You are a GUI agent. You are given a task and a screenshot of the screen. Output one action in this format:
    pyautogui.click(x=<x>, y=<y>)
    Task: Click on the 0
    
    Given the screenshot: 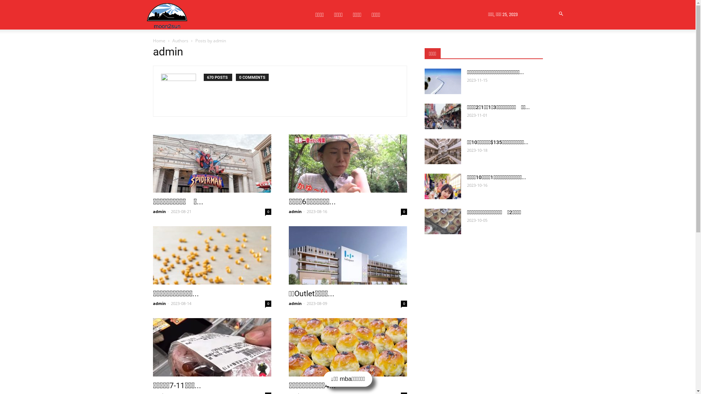 What is the action you would take?
    pyautogui.click(x=404, y=212)
    